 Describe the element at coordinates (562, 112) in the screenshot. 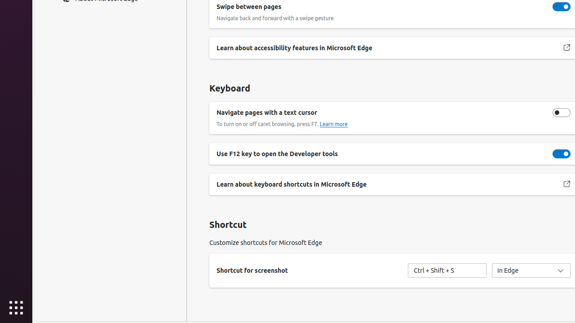

I see `Navigate pages with a text cursor` at that location.